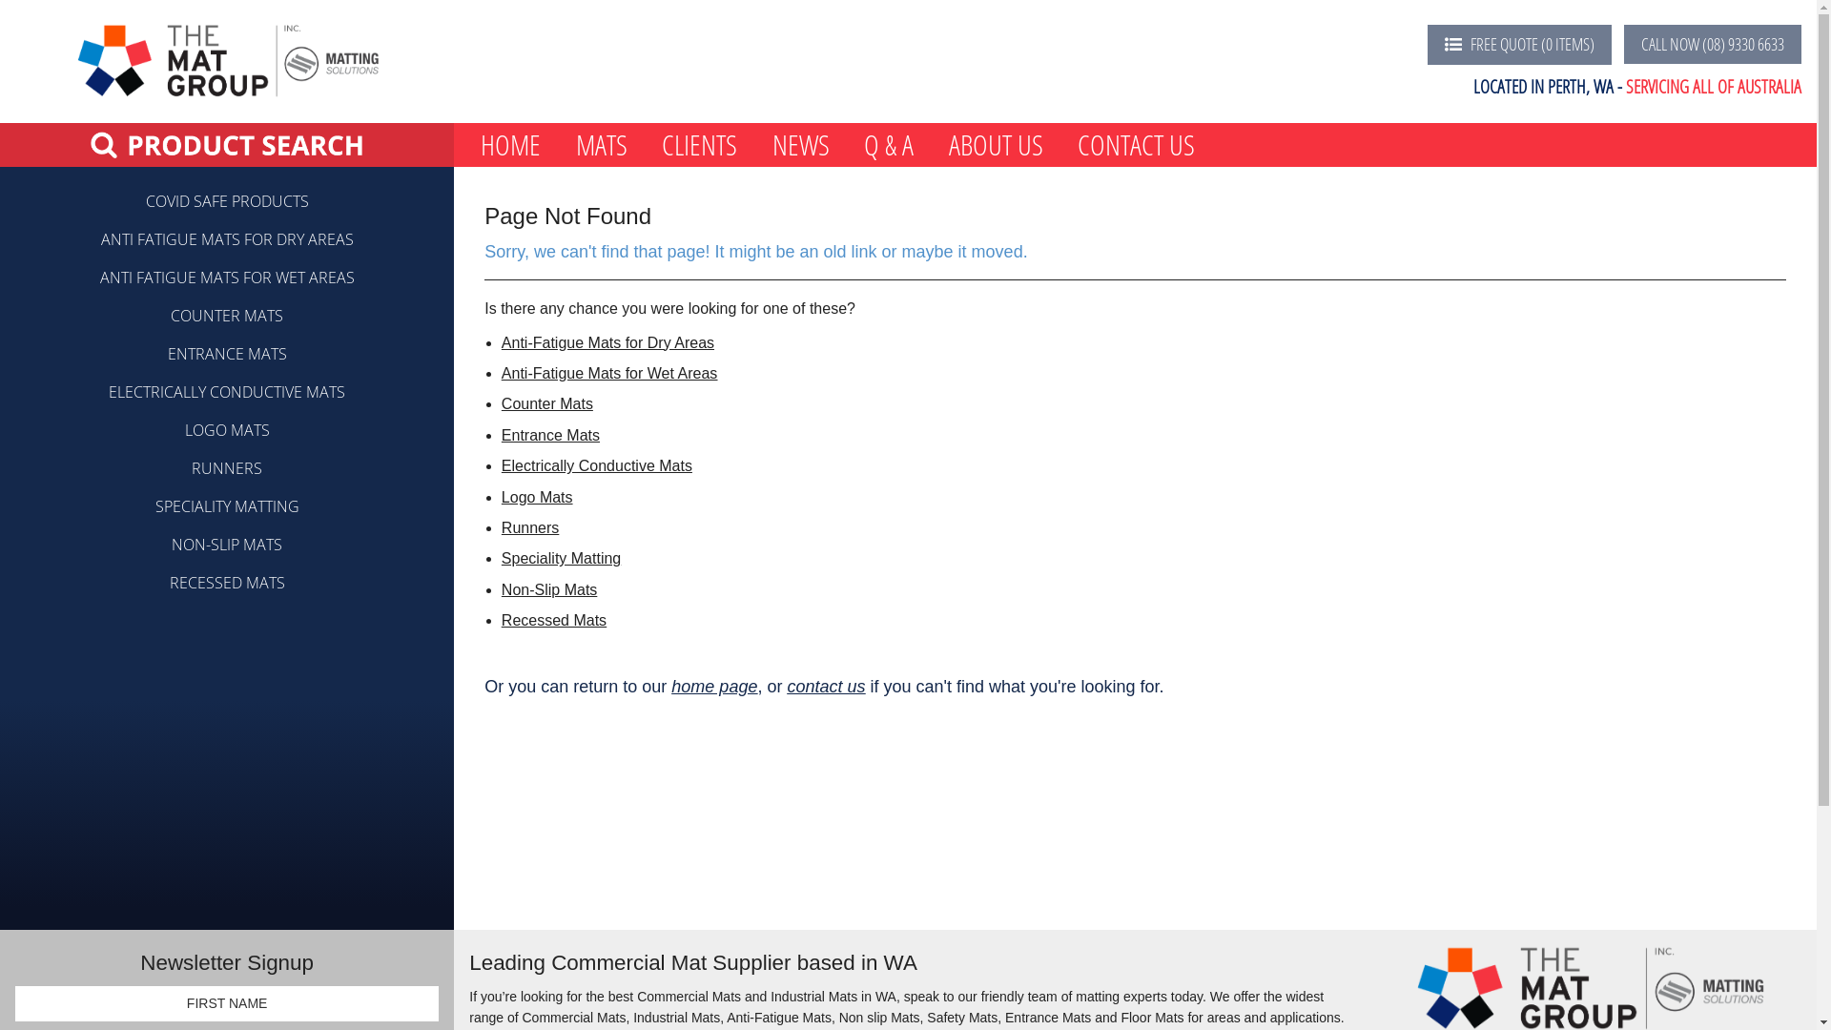  Describe the element at coordinates (538, 498) in the screenshot. I see `Logo Mats` at that location.